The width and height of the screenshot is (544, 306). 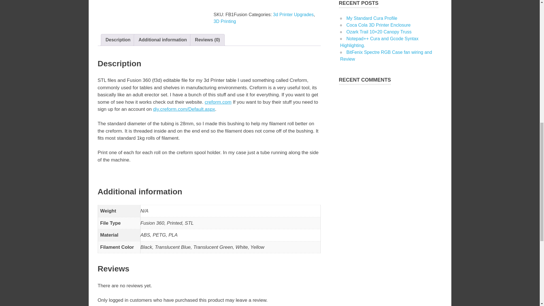 I want to click on Description, so click(x=118, y=40).